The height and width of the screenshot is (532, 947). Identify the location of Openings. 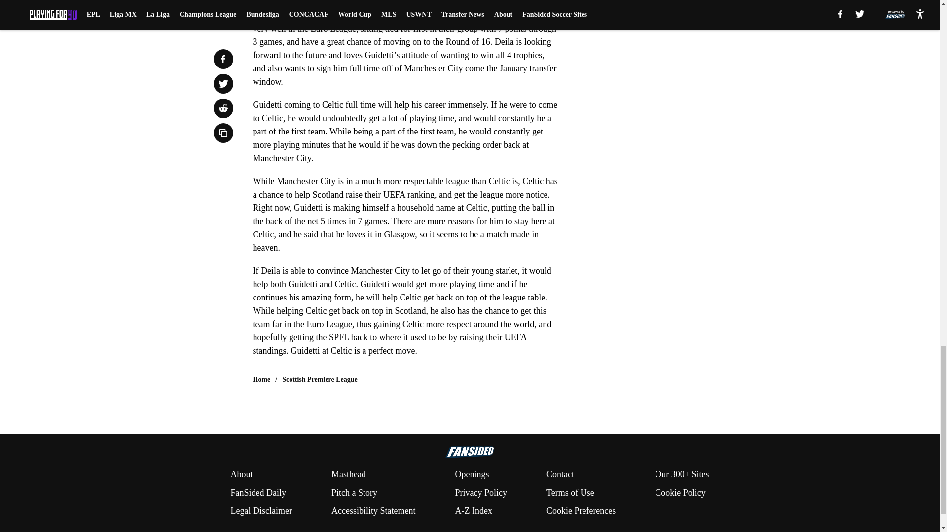
(472, 475).